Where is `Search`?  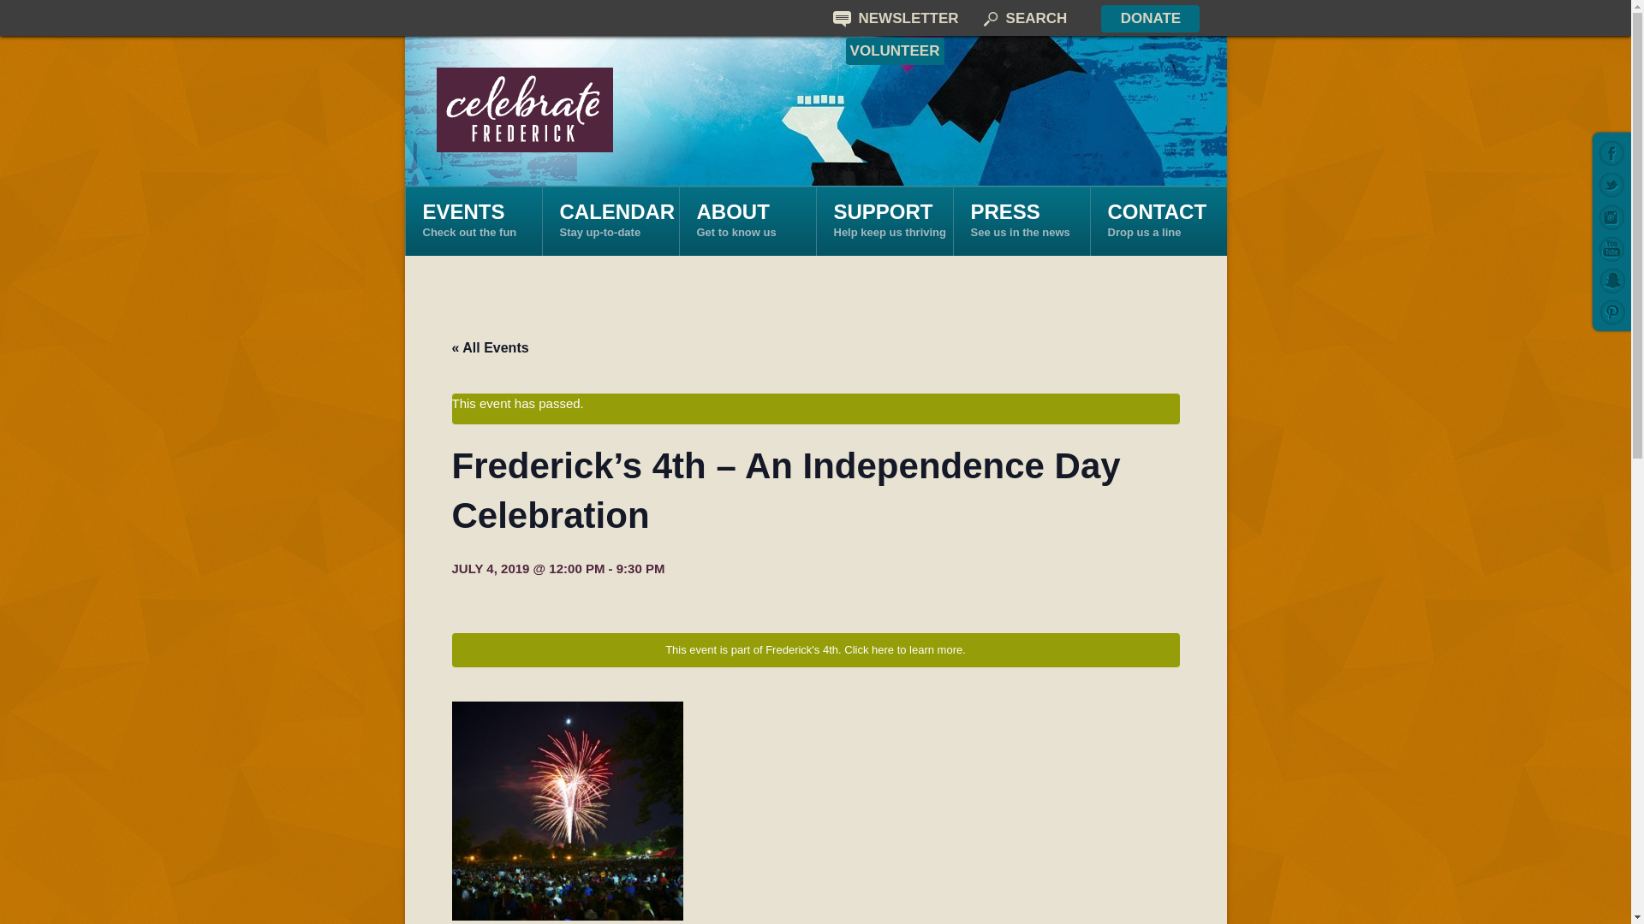 Search is located at coordinates (1023, 17).